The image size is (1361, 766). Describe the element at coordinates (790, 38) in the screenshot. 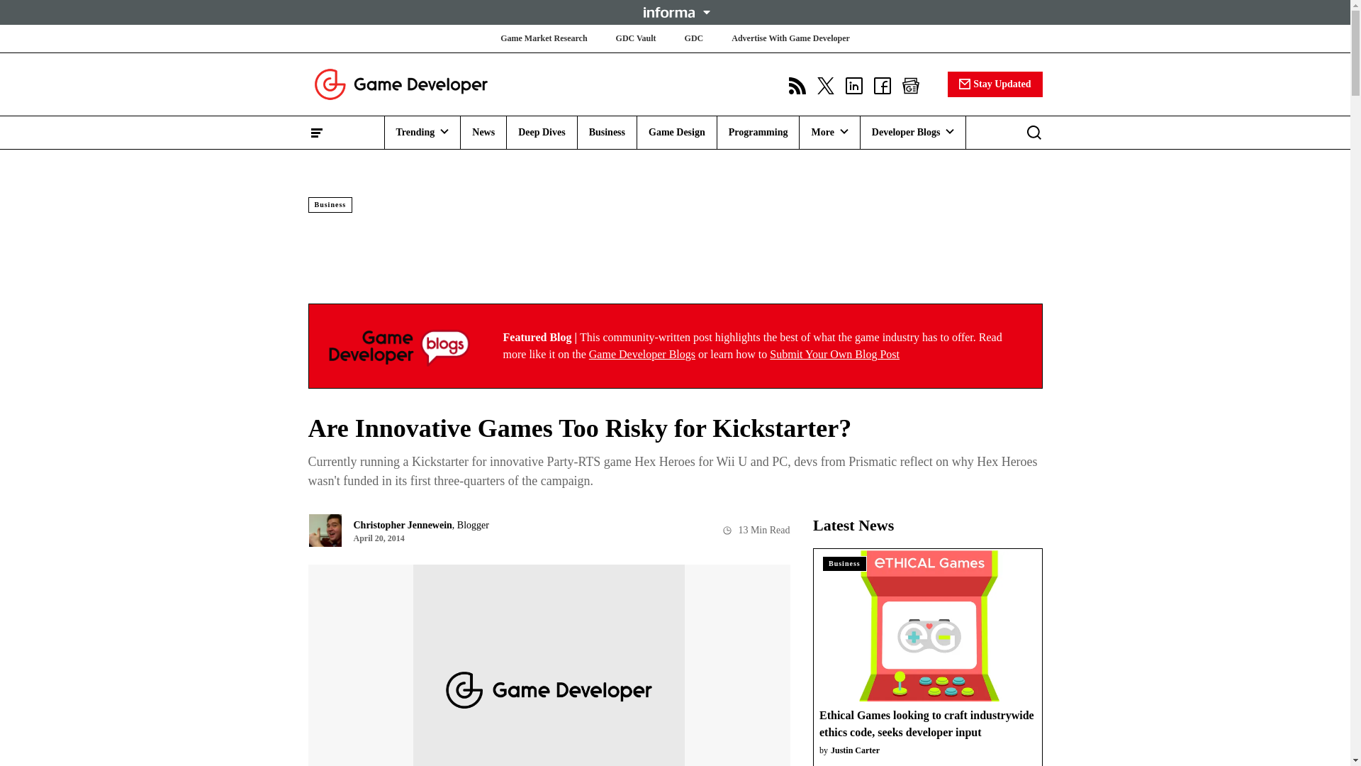

I see `Advertise With Game Developer` at that location.